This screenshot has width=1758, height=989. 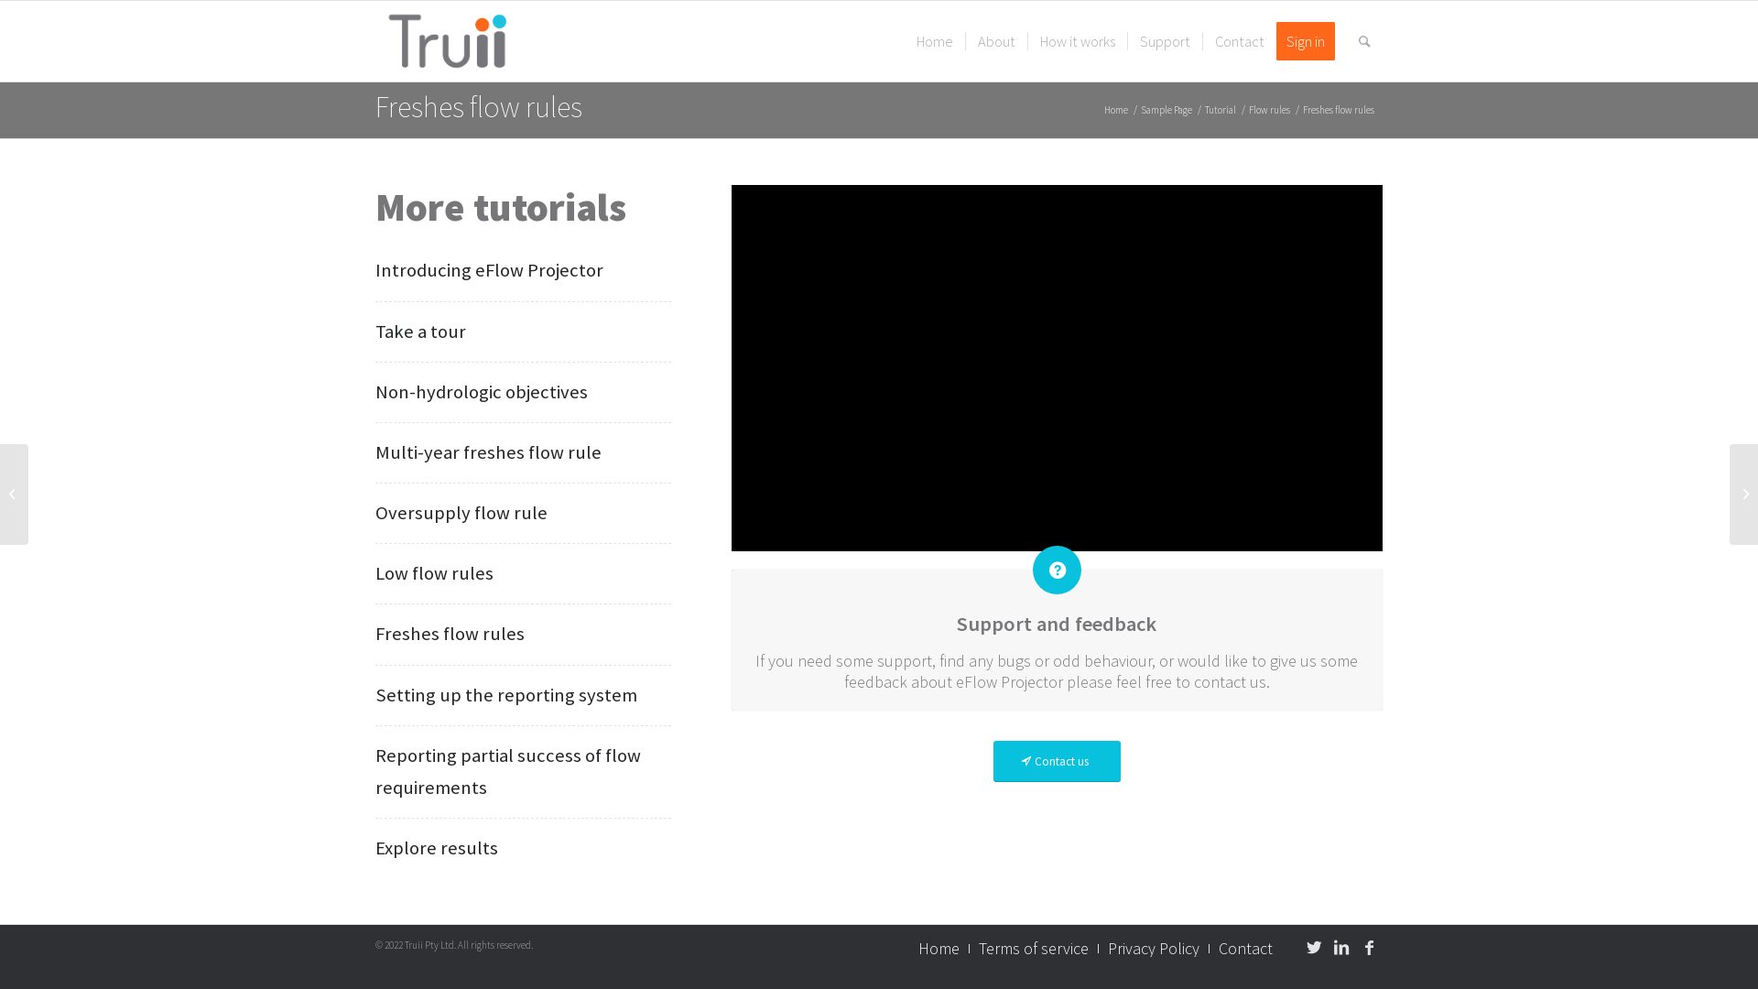 What do you see at coordinates (934, 41) in the screenshot?
I see `Home` at bounding box center [934, 41].